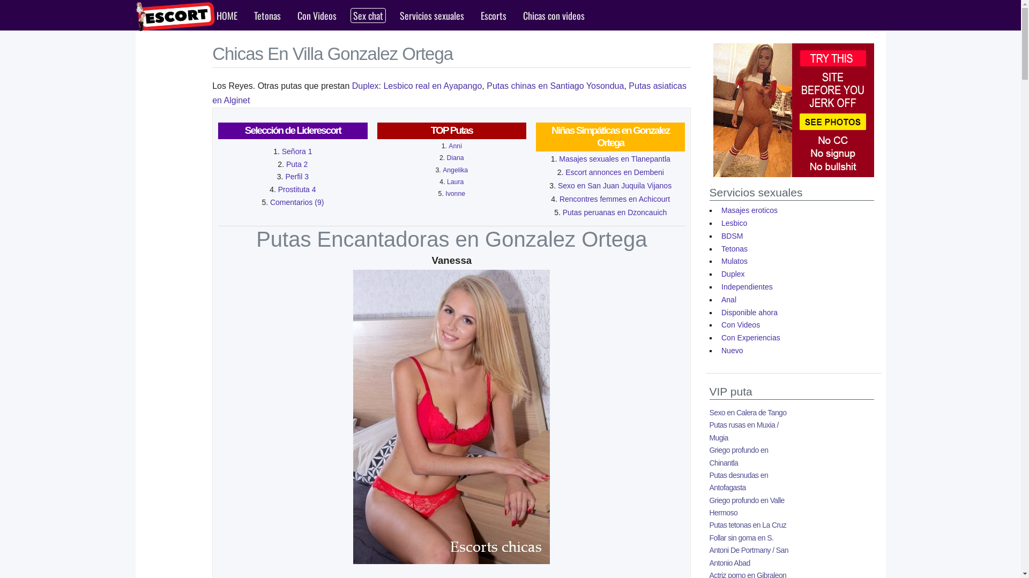 The image size is (1029, 578). Describe the element at coordinates (615, 212) in the screenshot. I see `Putas peruanas en Dzoncauich` at that location.